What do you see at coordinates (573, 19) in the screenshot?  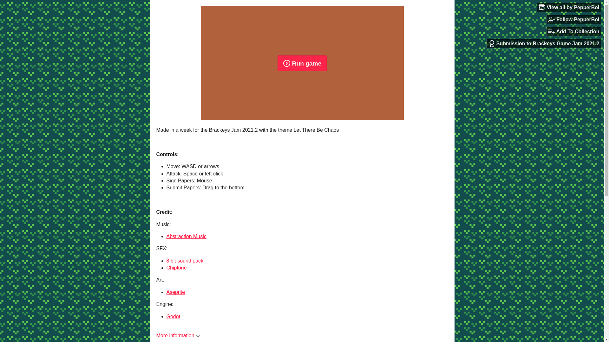 I see `Follow PepperBoi` at bounding box center [573, 19].